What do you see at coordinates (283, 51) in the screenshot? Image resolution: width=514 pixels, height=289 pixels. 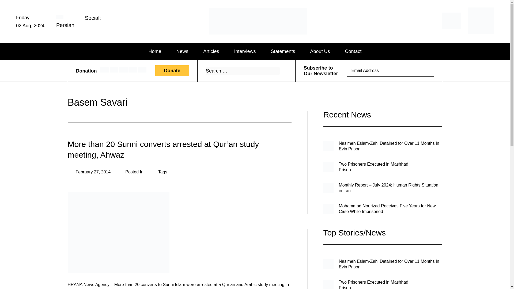 I see `Statements` at bounding box center [283, 51].